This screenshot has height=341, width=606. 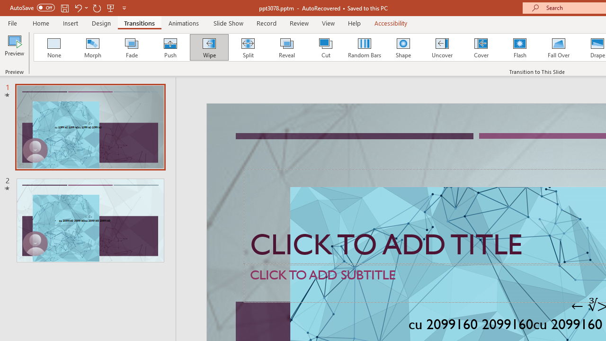 What do you see at coordinates (131, 47) in the screenshot?
I see `Fade` at bounding box center [131, 47].